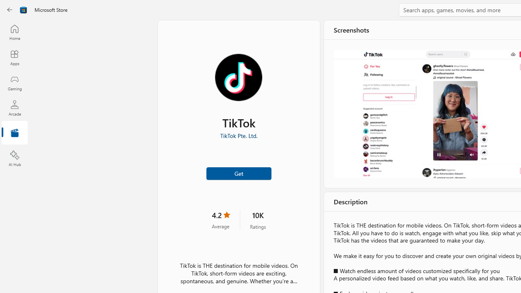  Describe the element at coordinates (15, 159) in the screenshot. I see `AI Hub` at that location.